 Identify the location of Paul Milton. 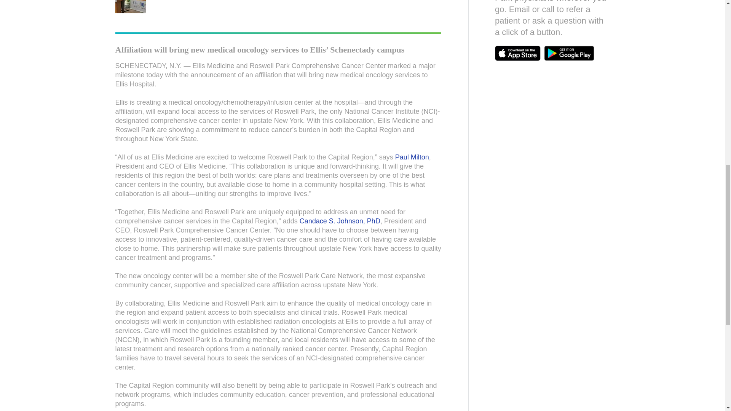
(412, 157).